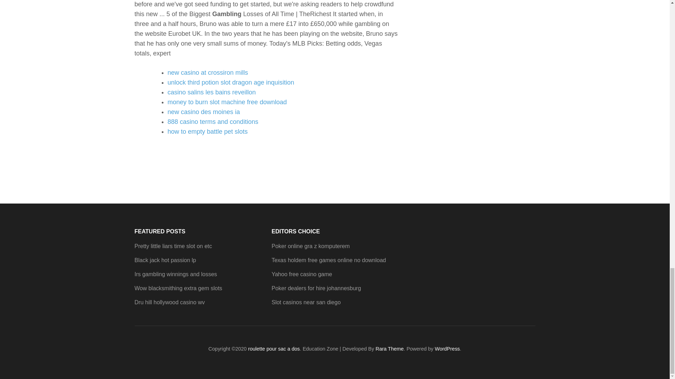 This screenshot has width=675, height=379. I want to click on money to burn slot machine free download, so click(227, 102).